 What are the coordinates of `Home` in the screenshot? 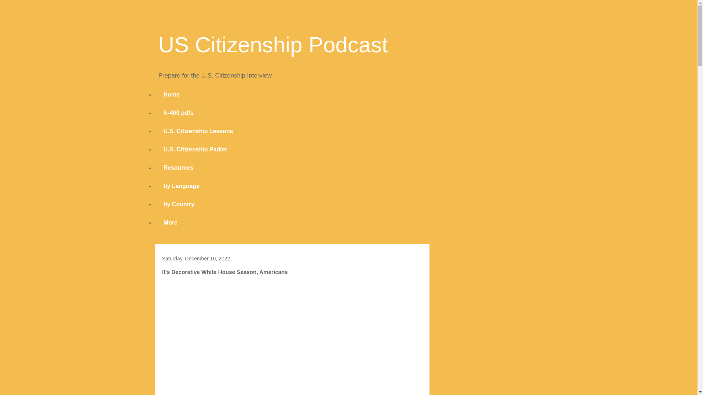 It's located at (171, 95).